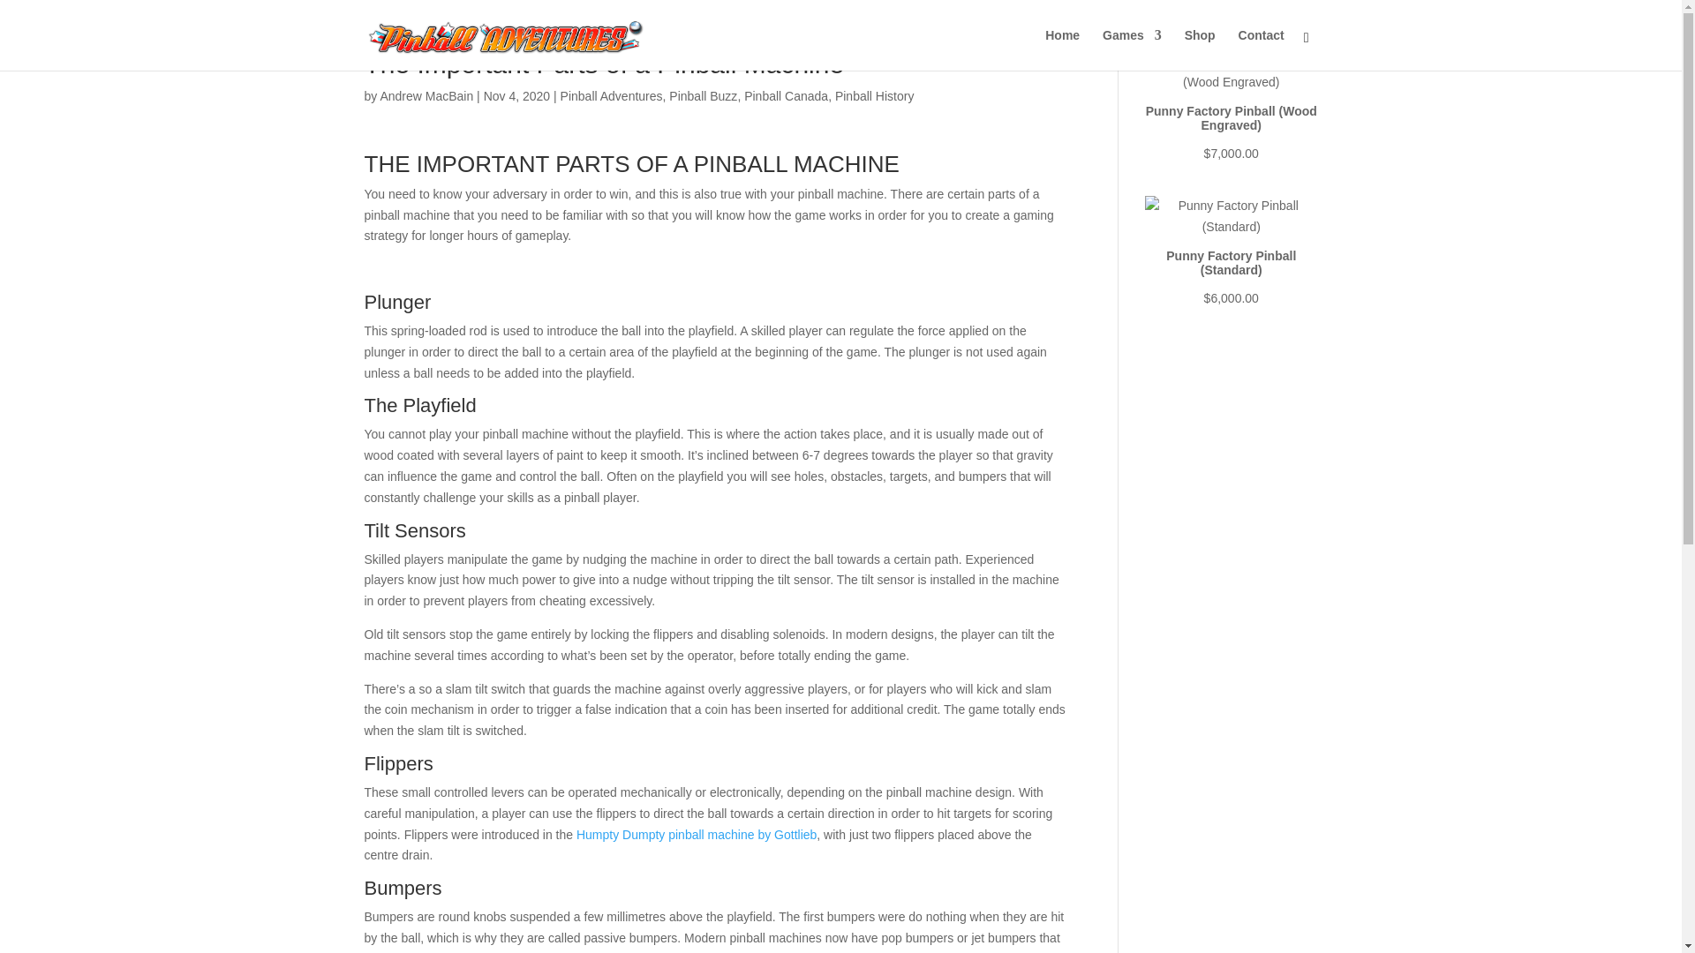 Image resolution: width=1695 pixels, height=953 pixels. Describe the element at coordinates (703, 95) in the screenshot. I see `Pinball Buzz` at that location.